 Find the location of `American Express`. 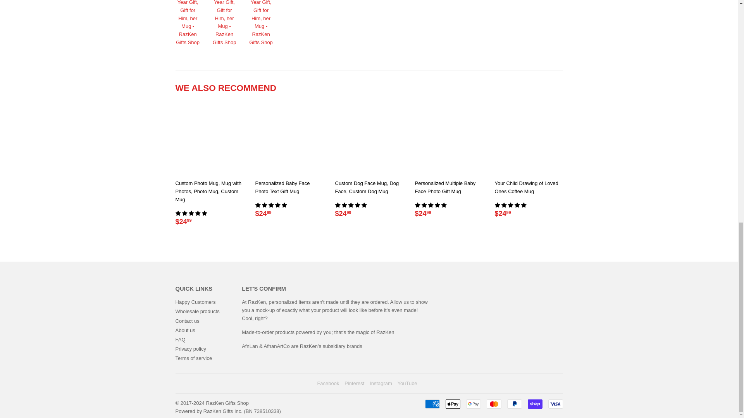

American Express is located at coordinates (432, 404).